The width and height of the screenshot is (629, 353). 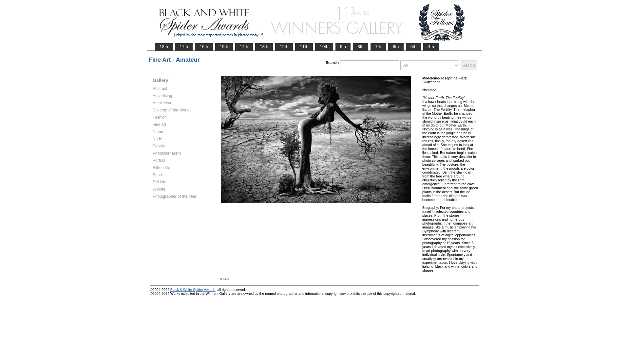 What do you see at coordinates (468, 65) in the screenshot?
I see `Search` at bounding box center [468, 65].